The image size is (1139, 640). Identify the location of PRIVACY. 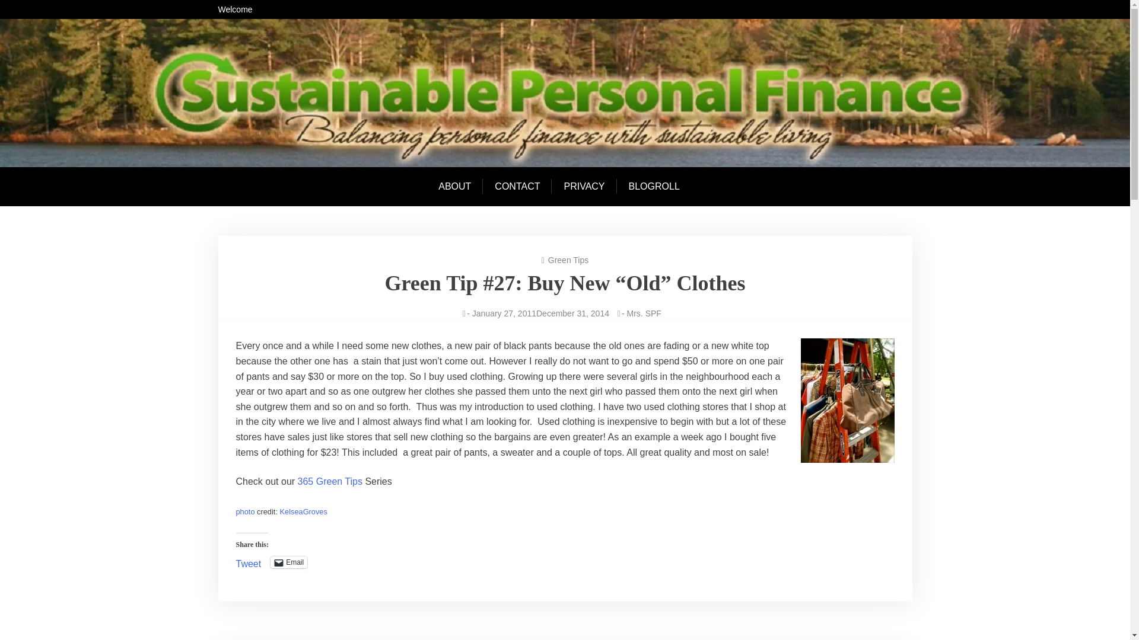
(584, 186).